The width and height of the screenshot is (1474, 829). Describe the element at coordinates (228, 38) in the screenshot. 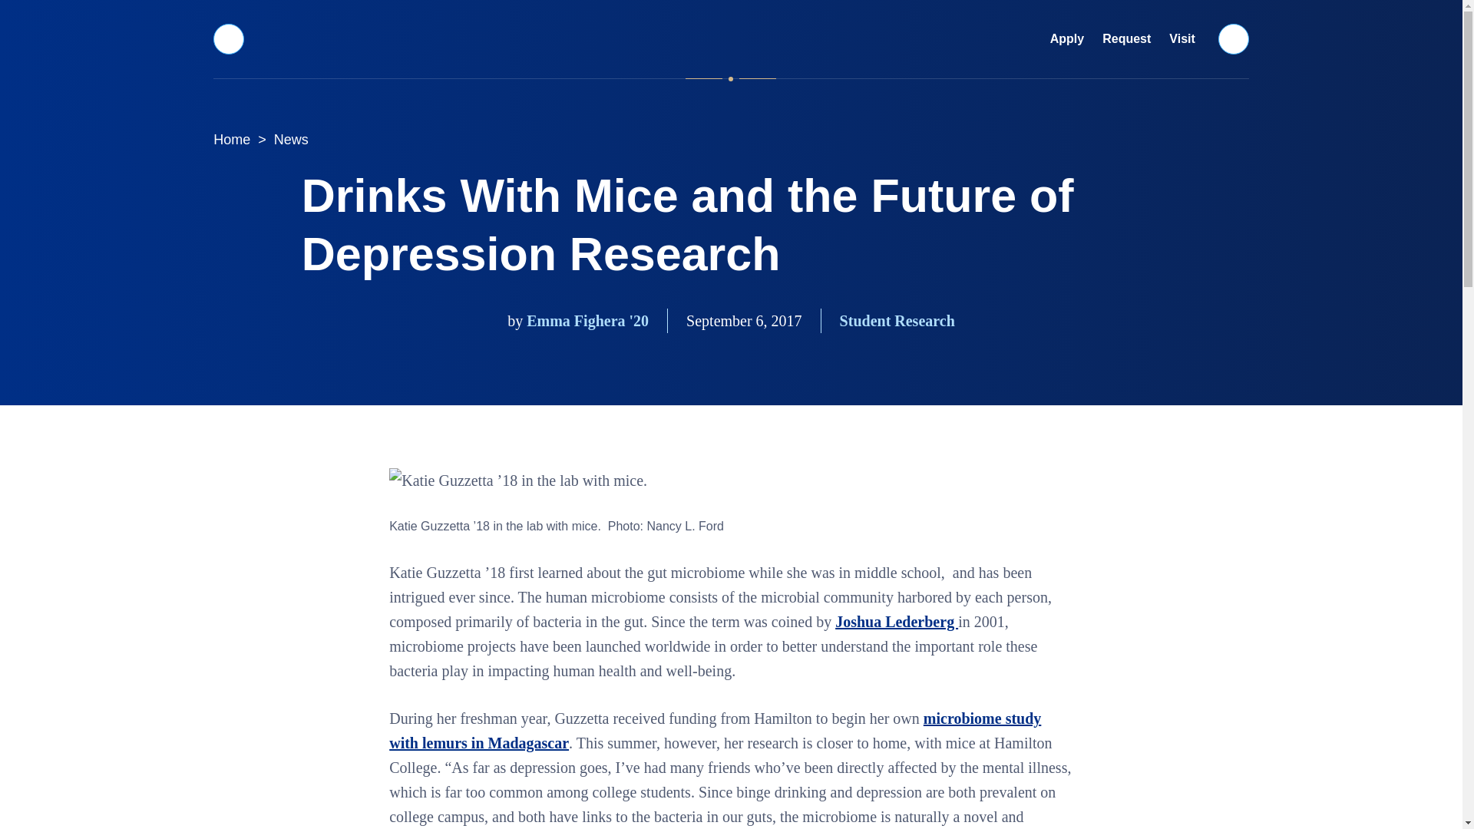

I see `Menu` at that location.